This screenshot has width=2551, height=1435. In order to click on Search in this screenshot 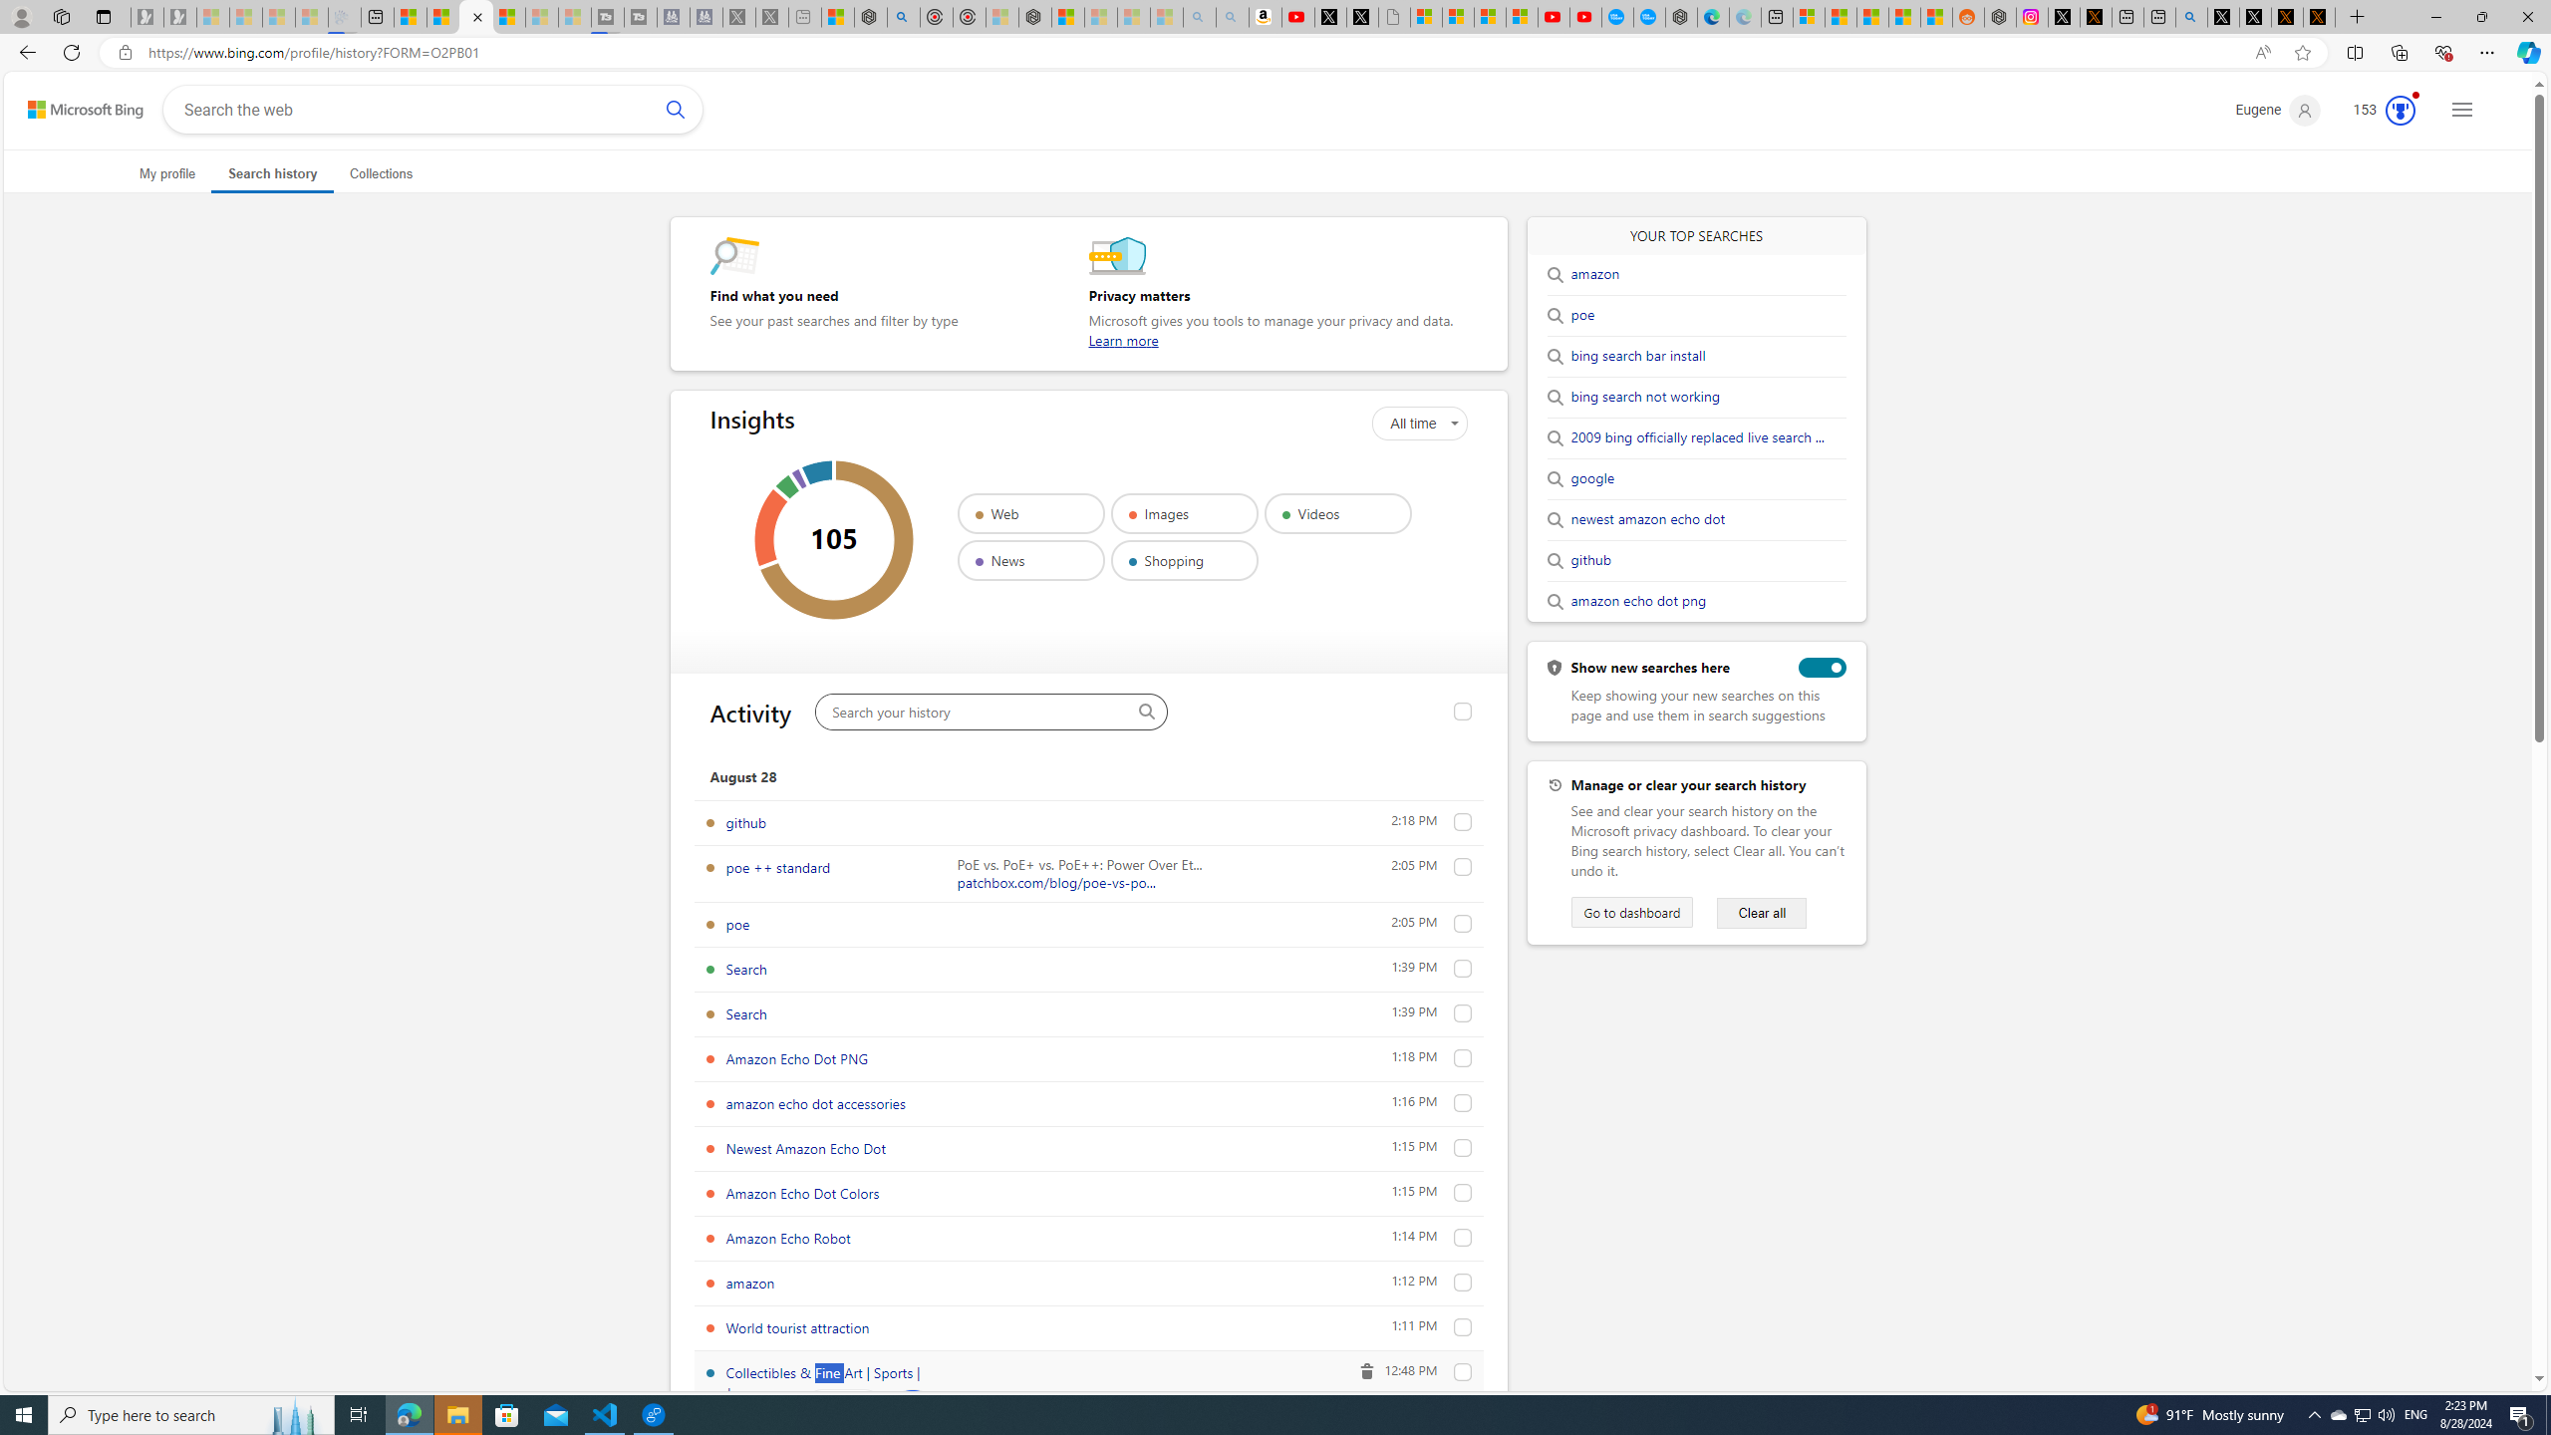, I will do `click(1463, 1012)`.